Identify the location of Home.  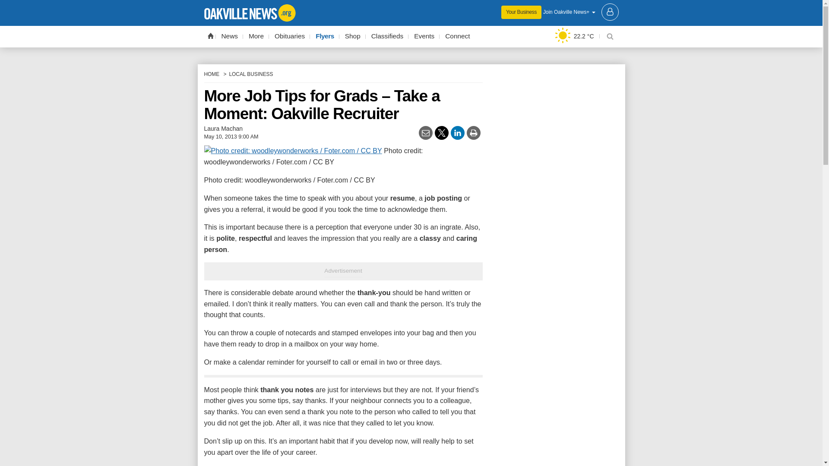
(210, 35).